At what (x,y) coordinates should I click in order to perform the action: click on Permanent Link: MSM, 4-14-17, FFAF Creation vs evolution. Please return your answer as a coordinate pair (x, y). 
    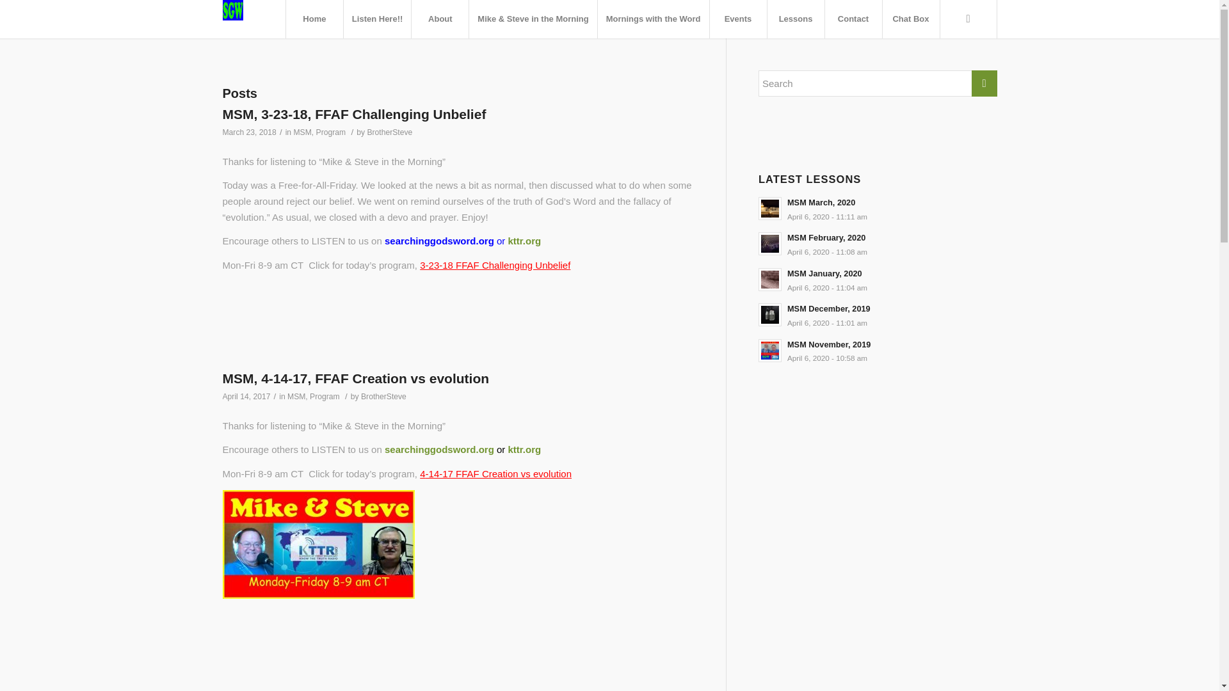
    Looking at the image, I should click on (877, 209).